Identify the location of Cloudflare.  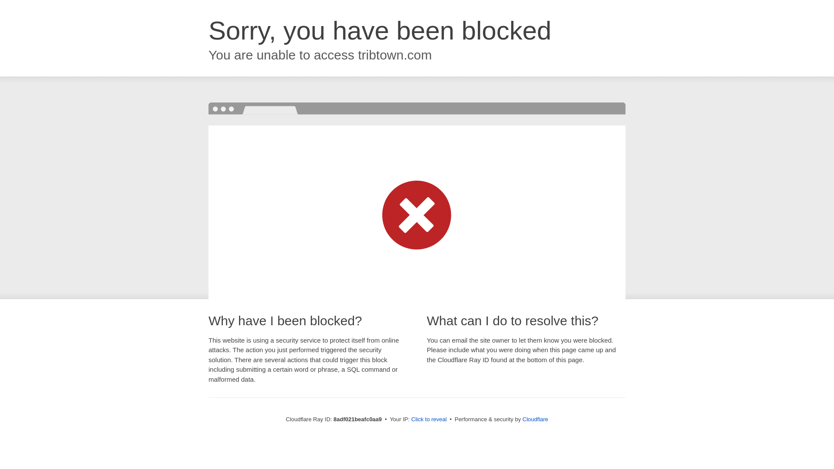
(535, 419).